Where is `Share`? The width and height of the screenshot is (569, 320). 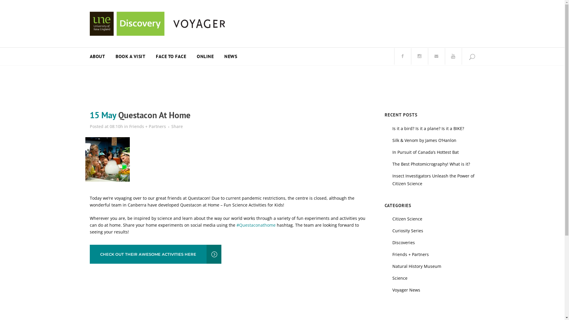 Share is located at coordinates (177, 126).